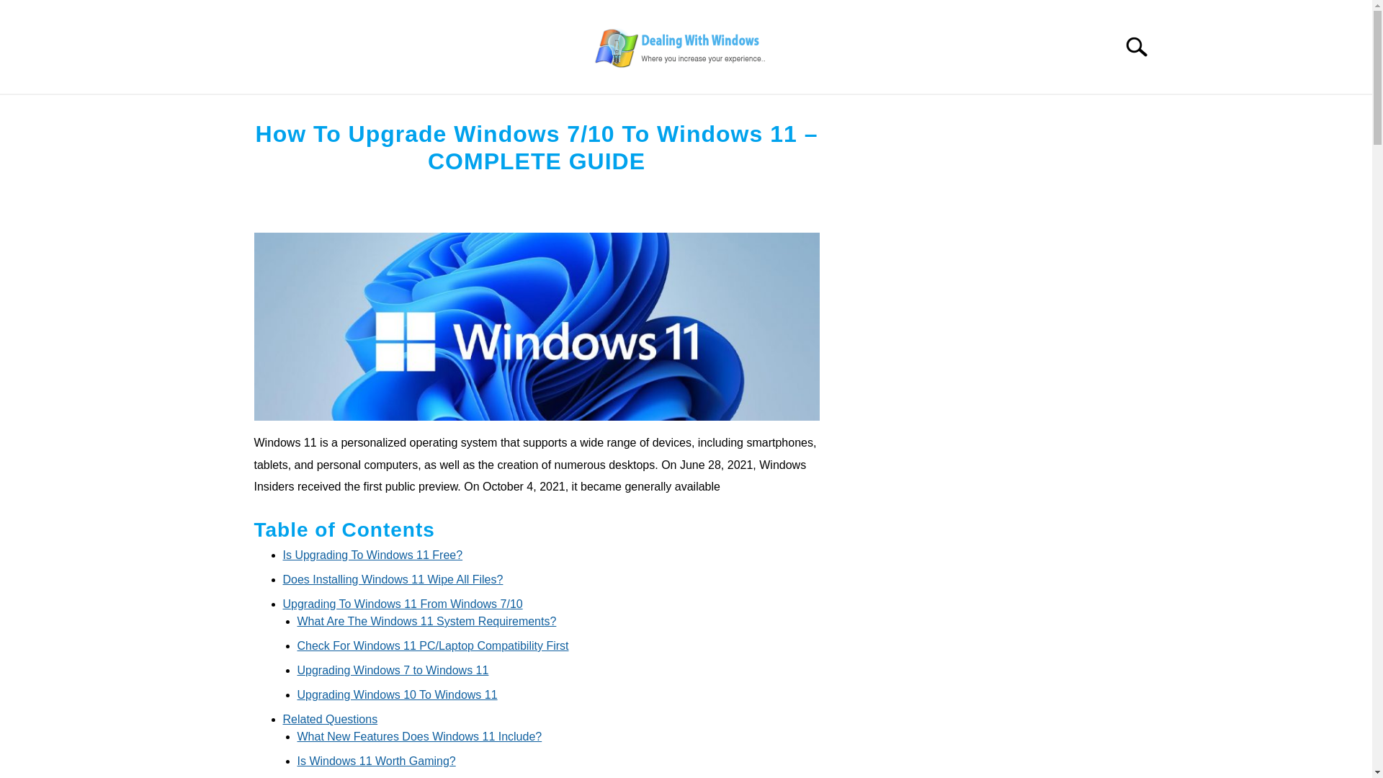 The width and height of the screenshot is (1383, 778). I want to click on What New Features Does Windows 11 Include?, so click(419, 736).